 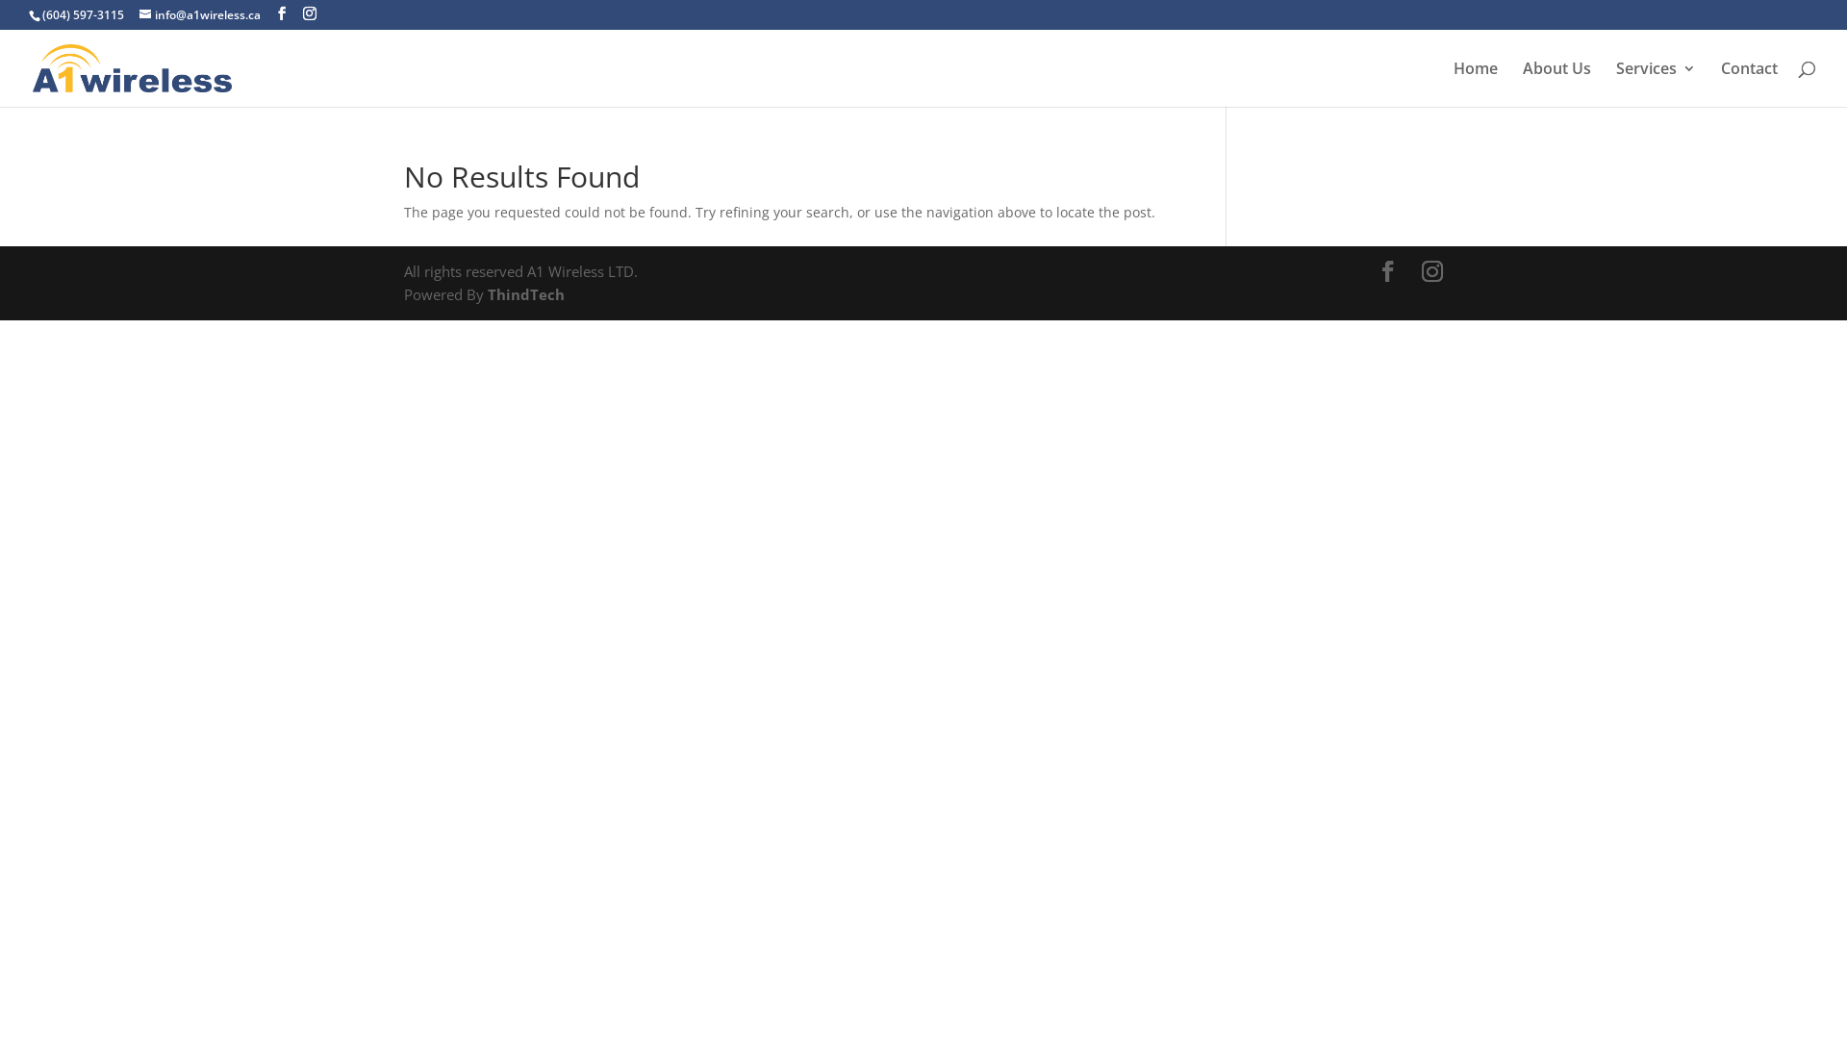 I want to click on ThindTech, so click(x=524, y=294).